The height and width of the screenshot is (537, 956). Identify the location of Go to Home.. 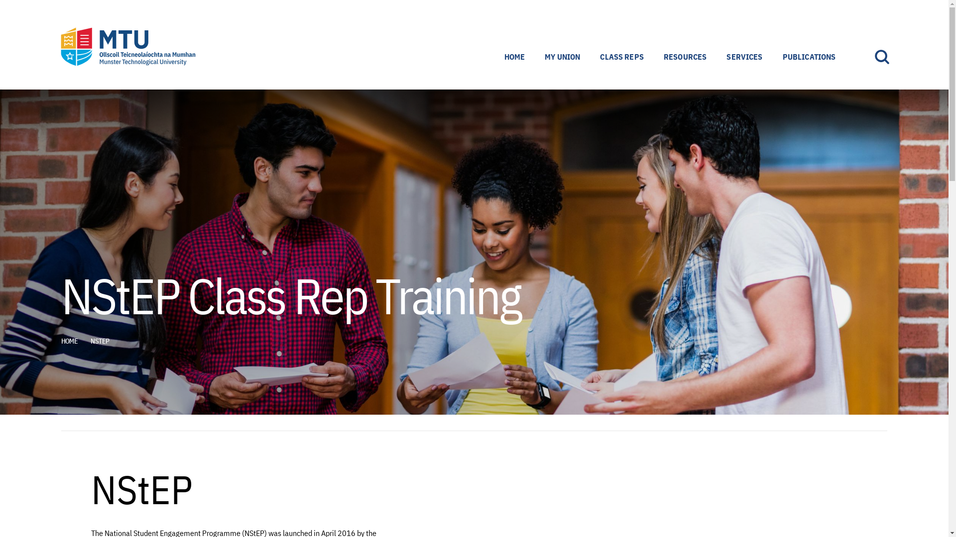
(72, 341).